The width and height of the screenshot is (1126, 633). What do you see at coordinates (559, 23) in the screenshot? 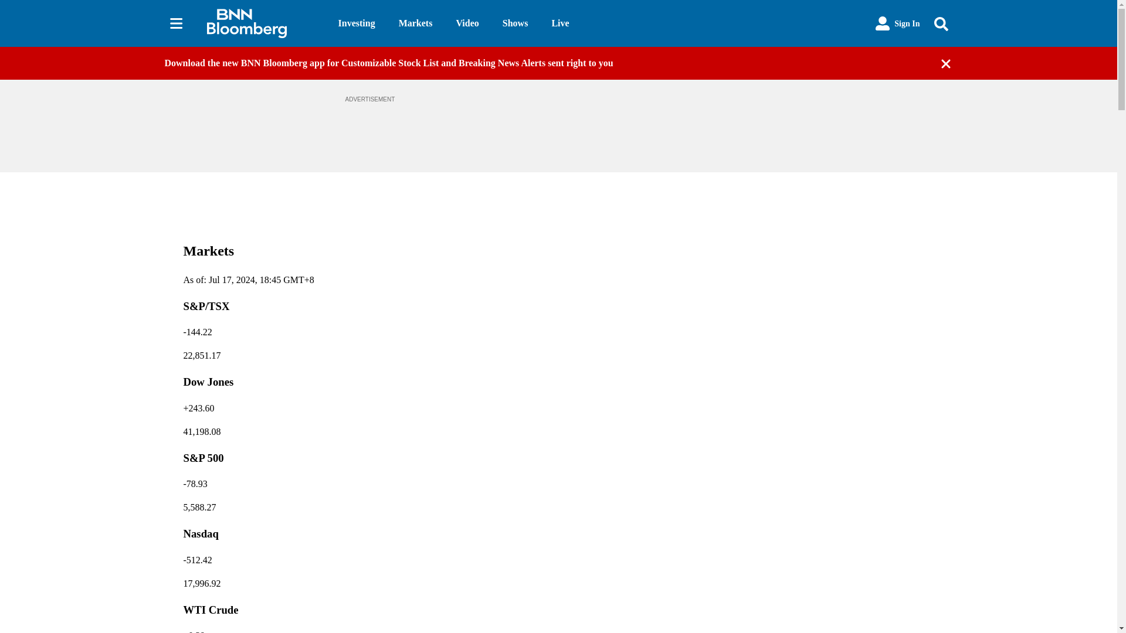
I see `Live` at bounding box center [559, 23].